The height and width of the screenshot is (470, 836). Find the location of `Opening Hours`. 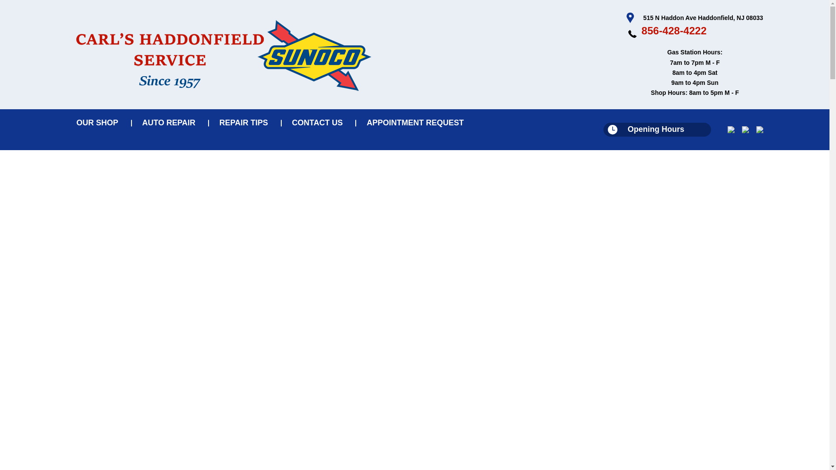

Opening Hours is located at coordinates (657, 130).